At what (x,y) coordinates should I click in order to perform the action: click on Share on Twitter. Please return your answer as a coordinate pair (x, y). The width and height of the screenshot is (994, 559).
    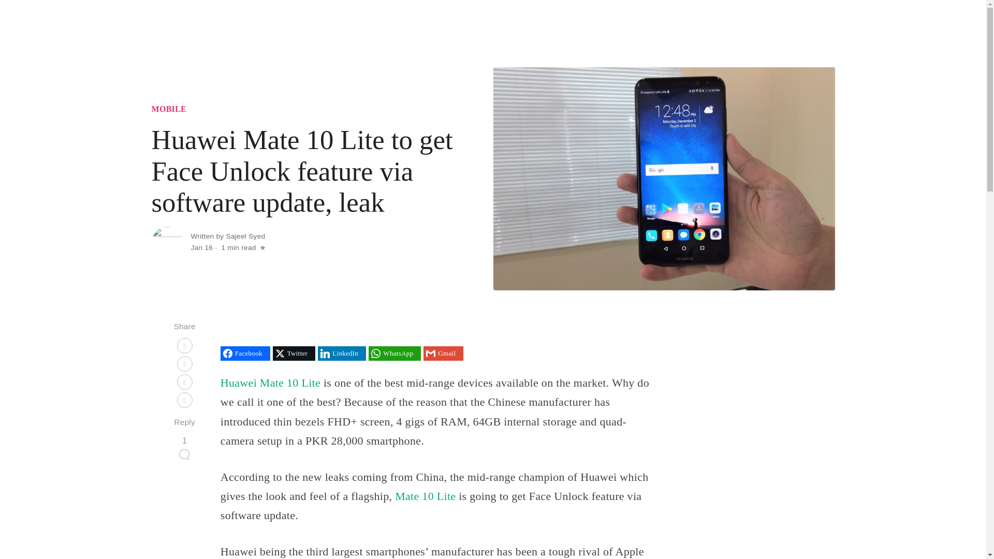
    Looking at the image, I should click on (294, 353).